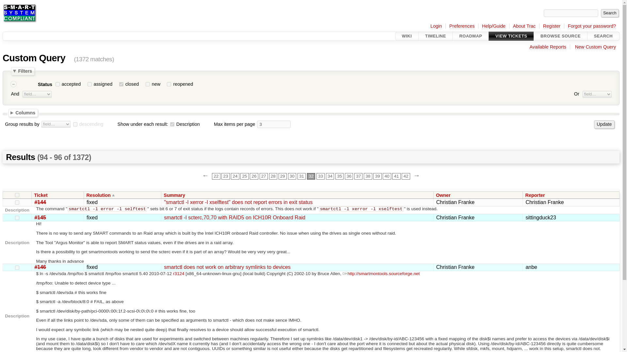  What do you see at coordinates (225, 176) in the screenshot?
I see `Page 23` at bounding box center [225, 176].